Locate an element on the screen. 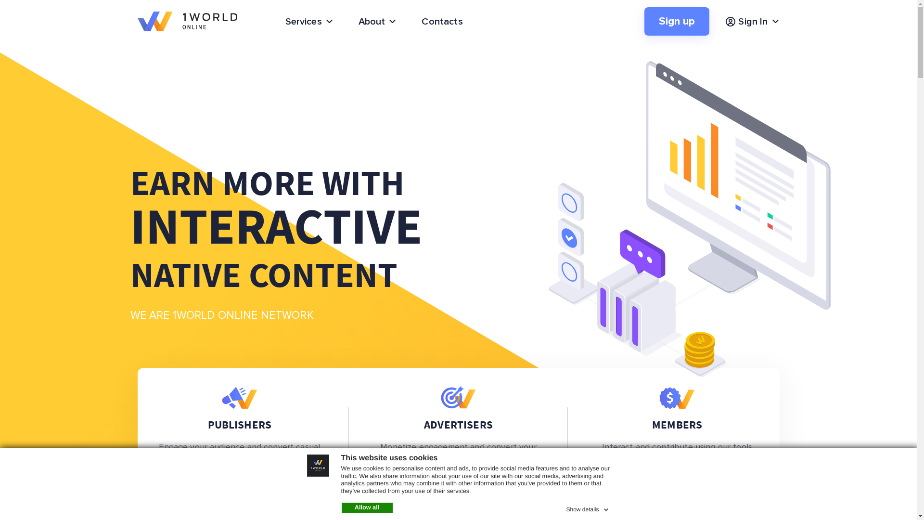 The height and width of the screenshot is (520, 924). Learn more is located at coordinates (240, 490).